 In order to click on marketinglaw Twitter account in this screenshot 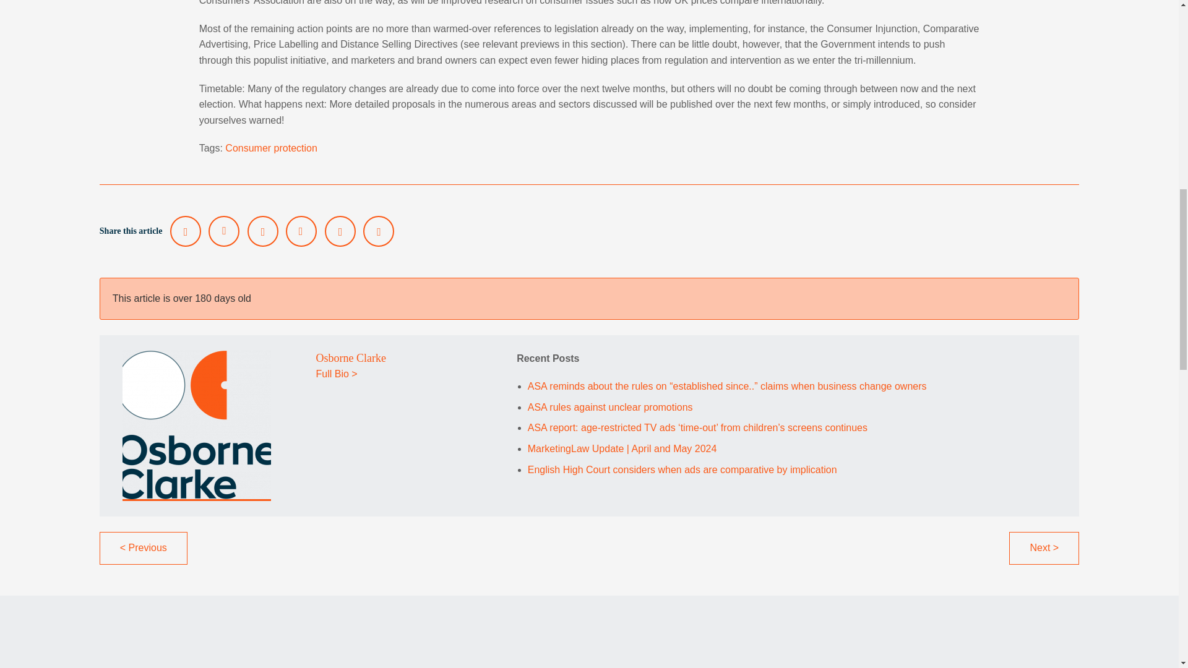, I will do `click(185, 231)`.